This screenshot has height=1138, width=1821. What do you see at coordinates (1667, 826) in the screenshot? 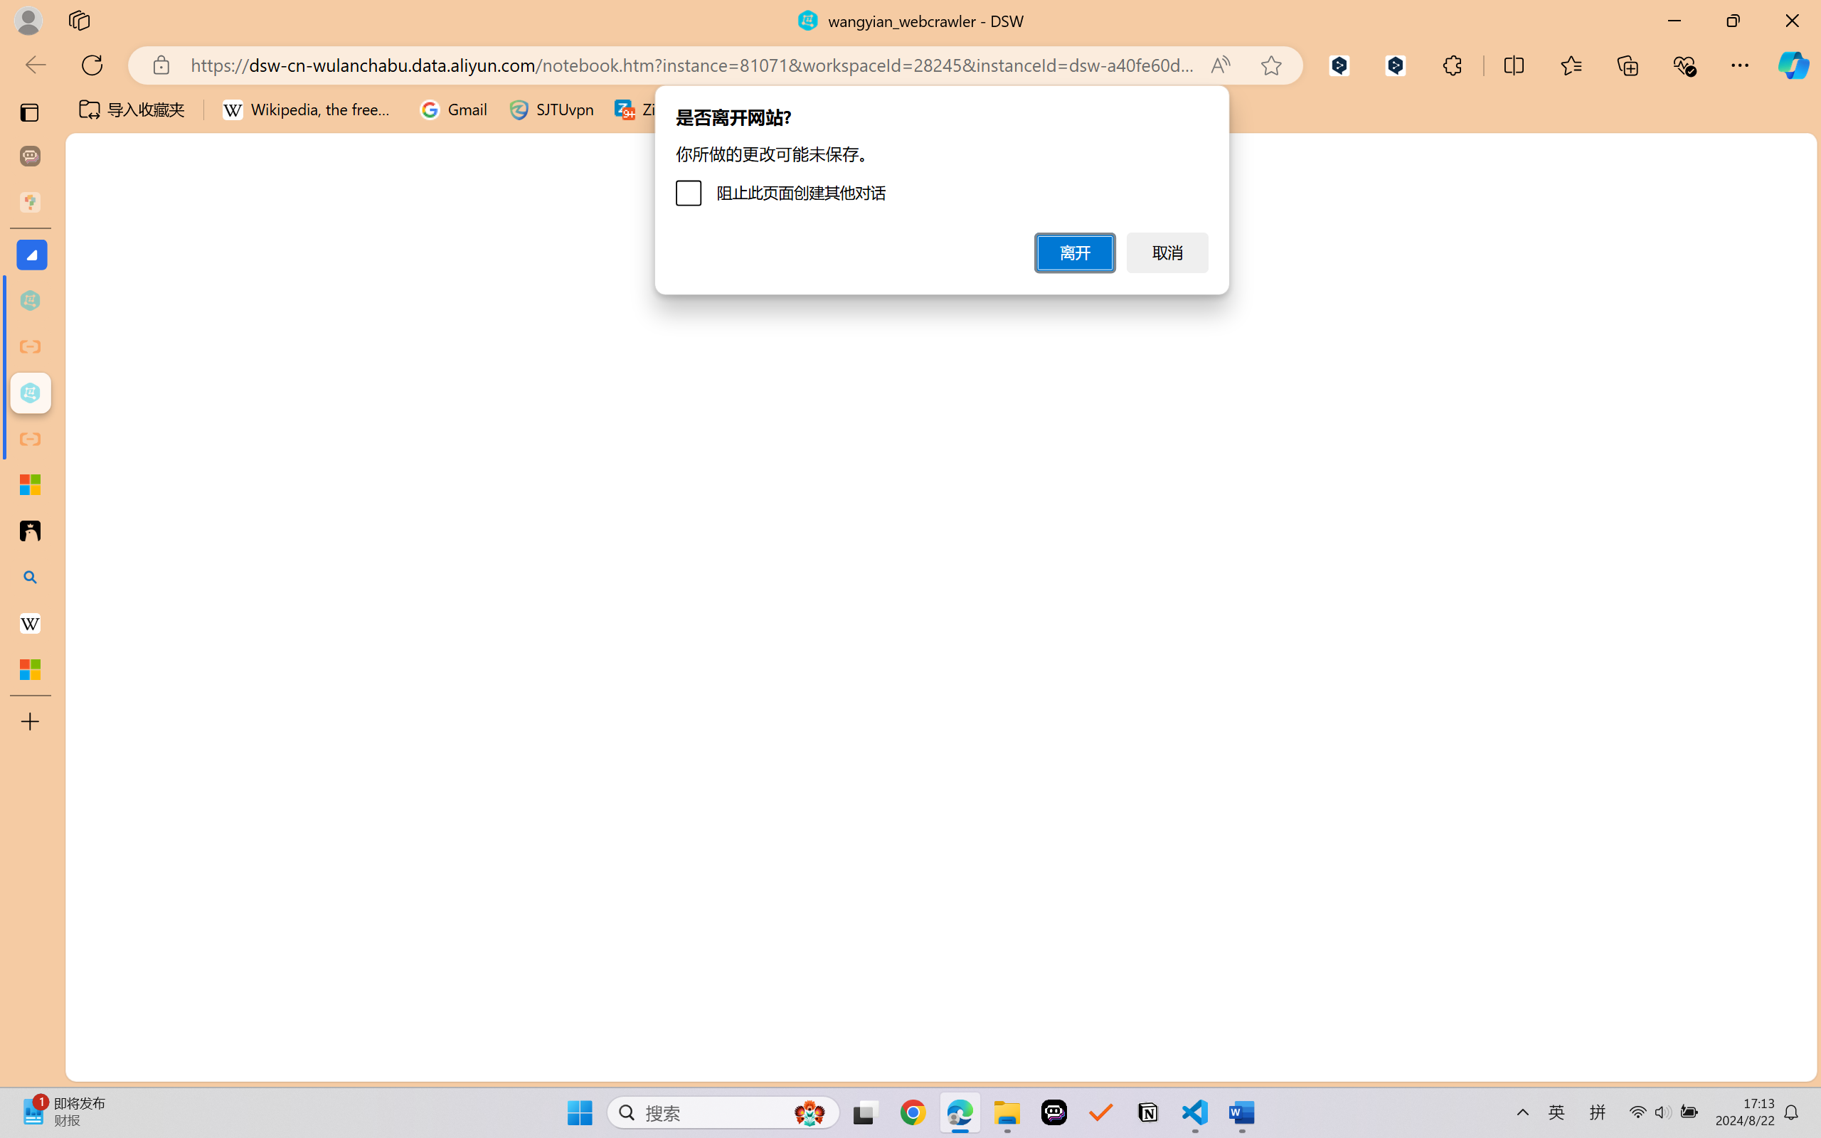
I see `Chinese Simplified` at bounding box center [1667, 826].